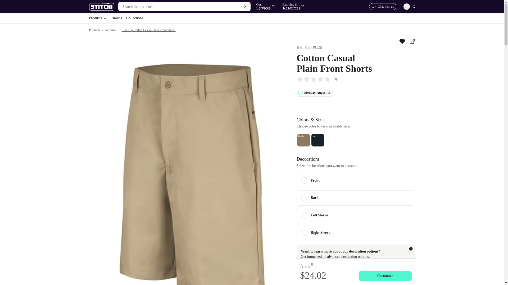  What do you see at coordinates (304, 180) in the screenshot?
I see `checked` at bounding box center [304, 180].